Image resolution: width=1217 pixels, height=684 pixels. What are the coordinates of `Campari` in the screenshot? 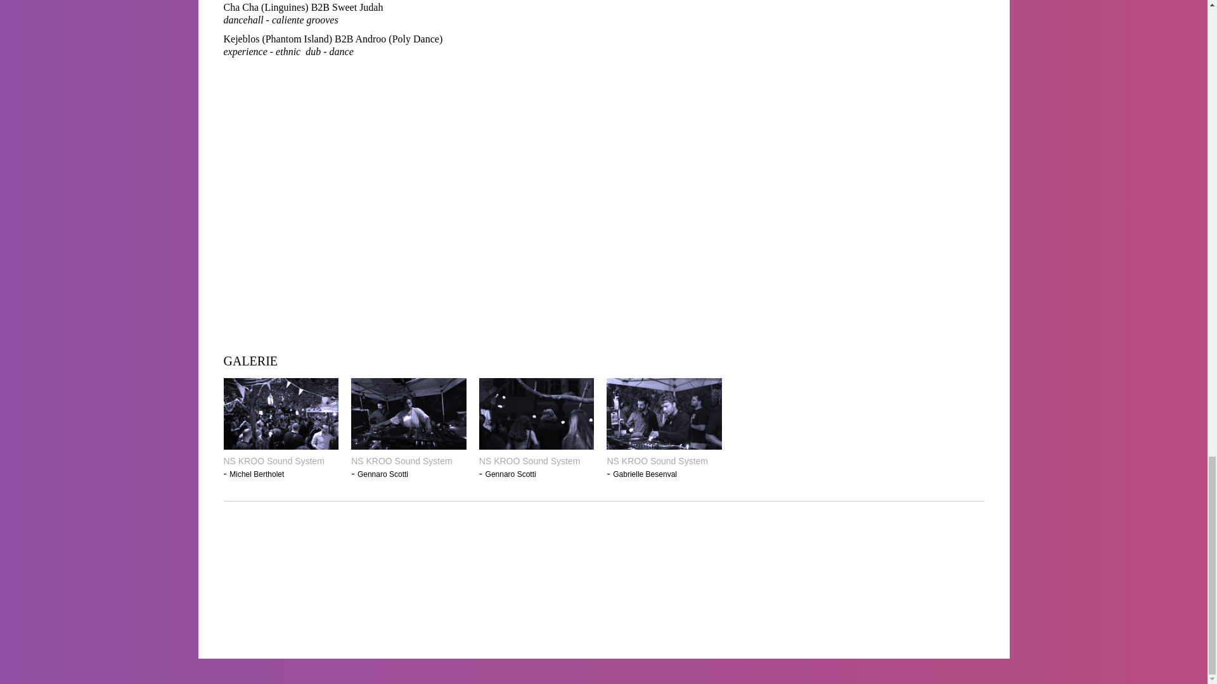 It's located at (667, 608).